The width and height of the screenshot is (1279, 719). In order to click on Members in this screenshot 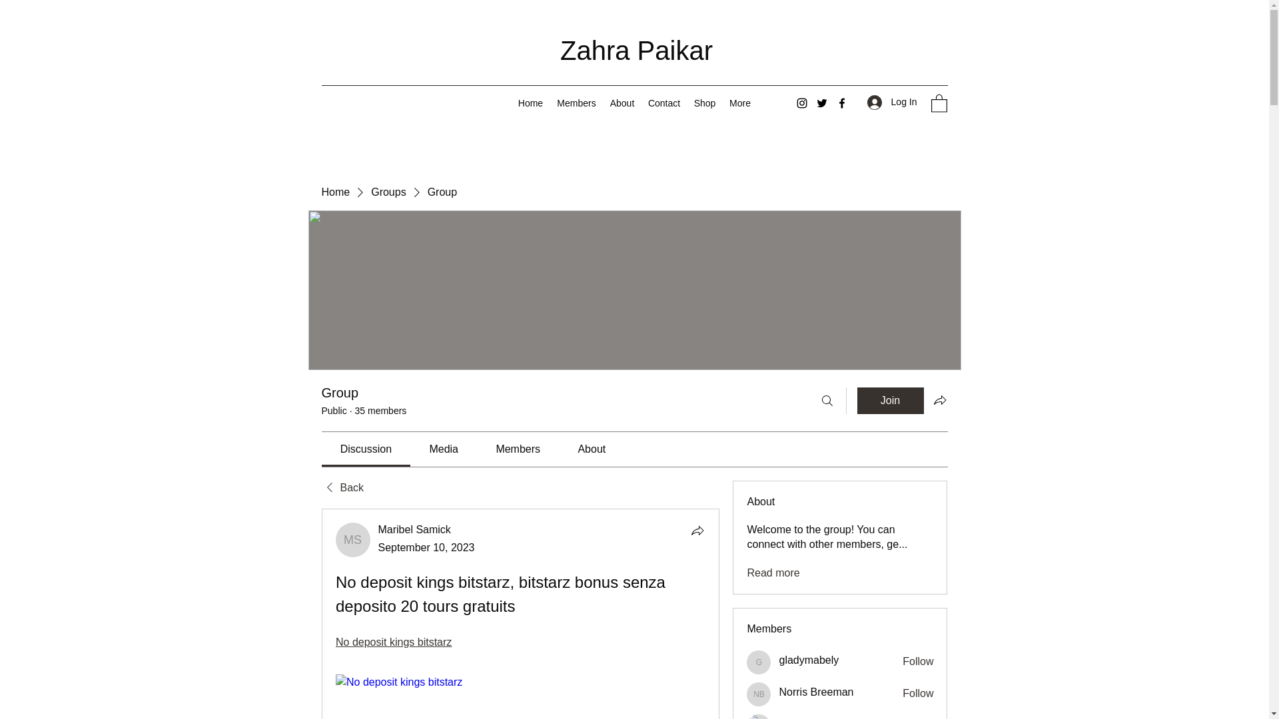, I will do `click(577, 103)`.